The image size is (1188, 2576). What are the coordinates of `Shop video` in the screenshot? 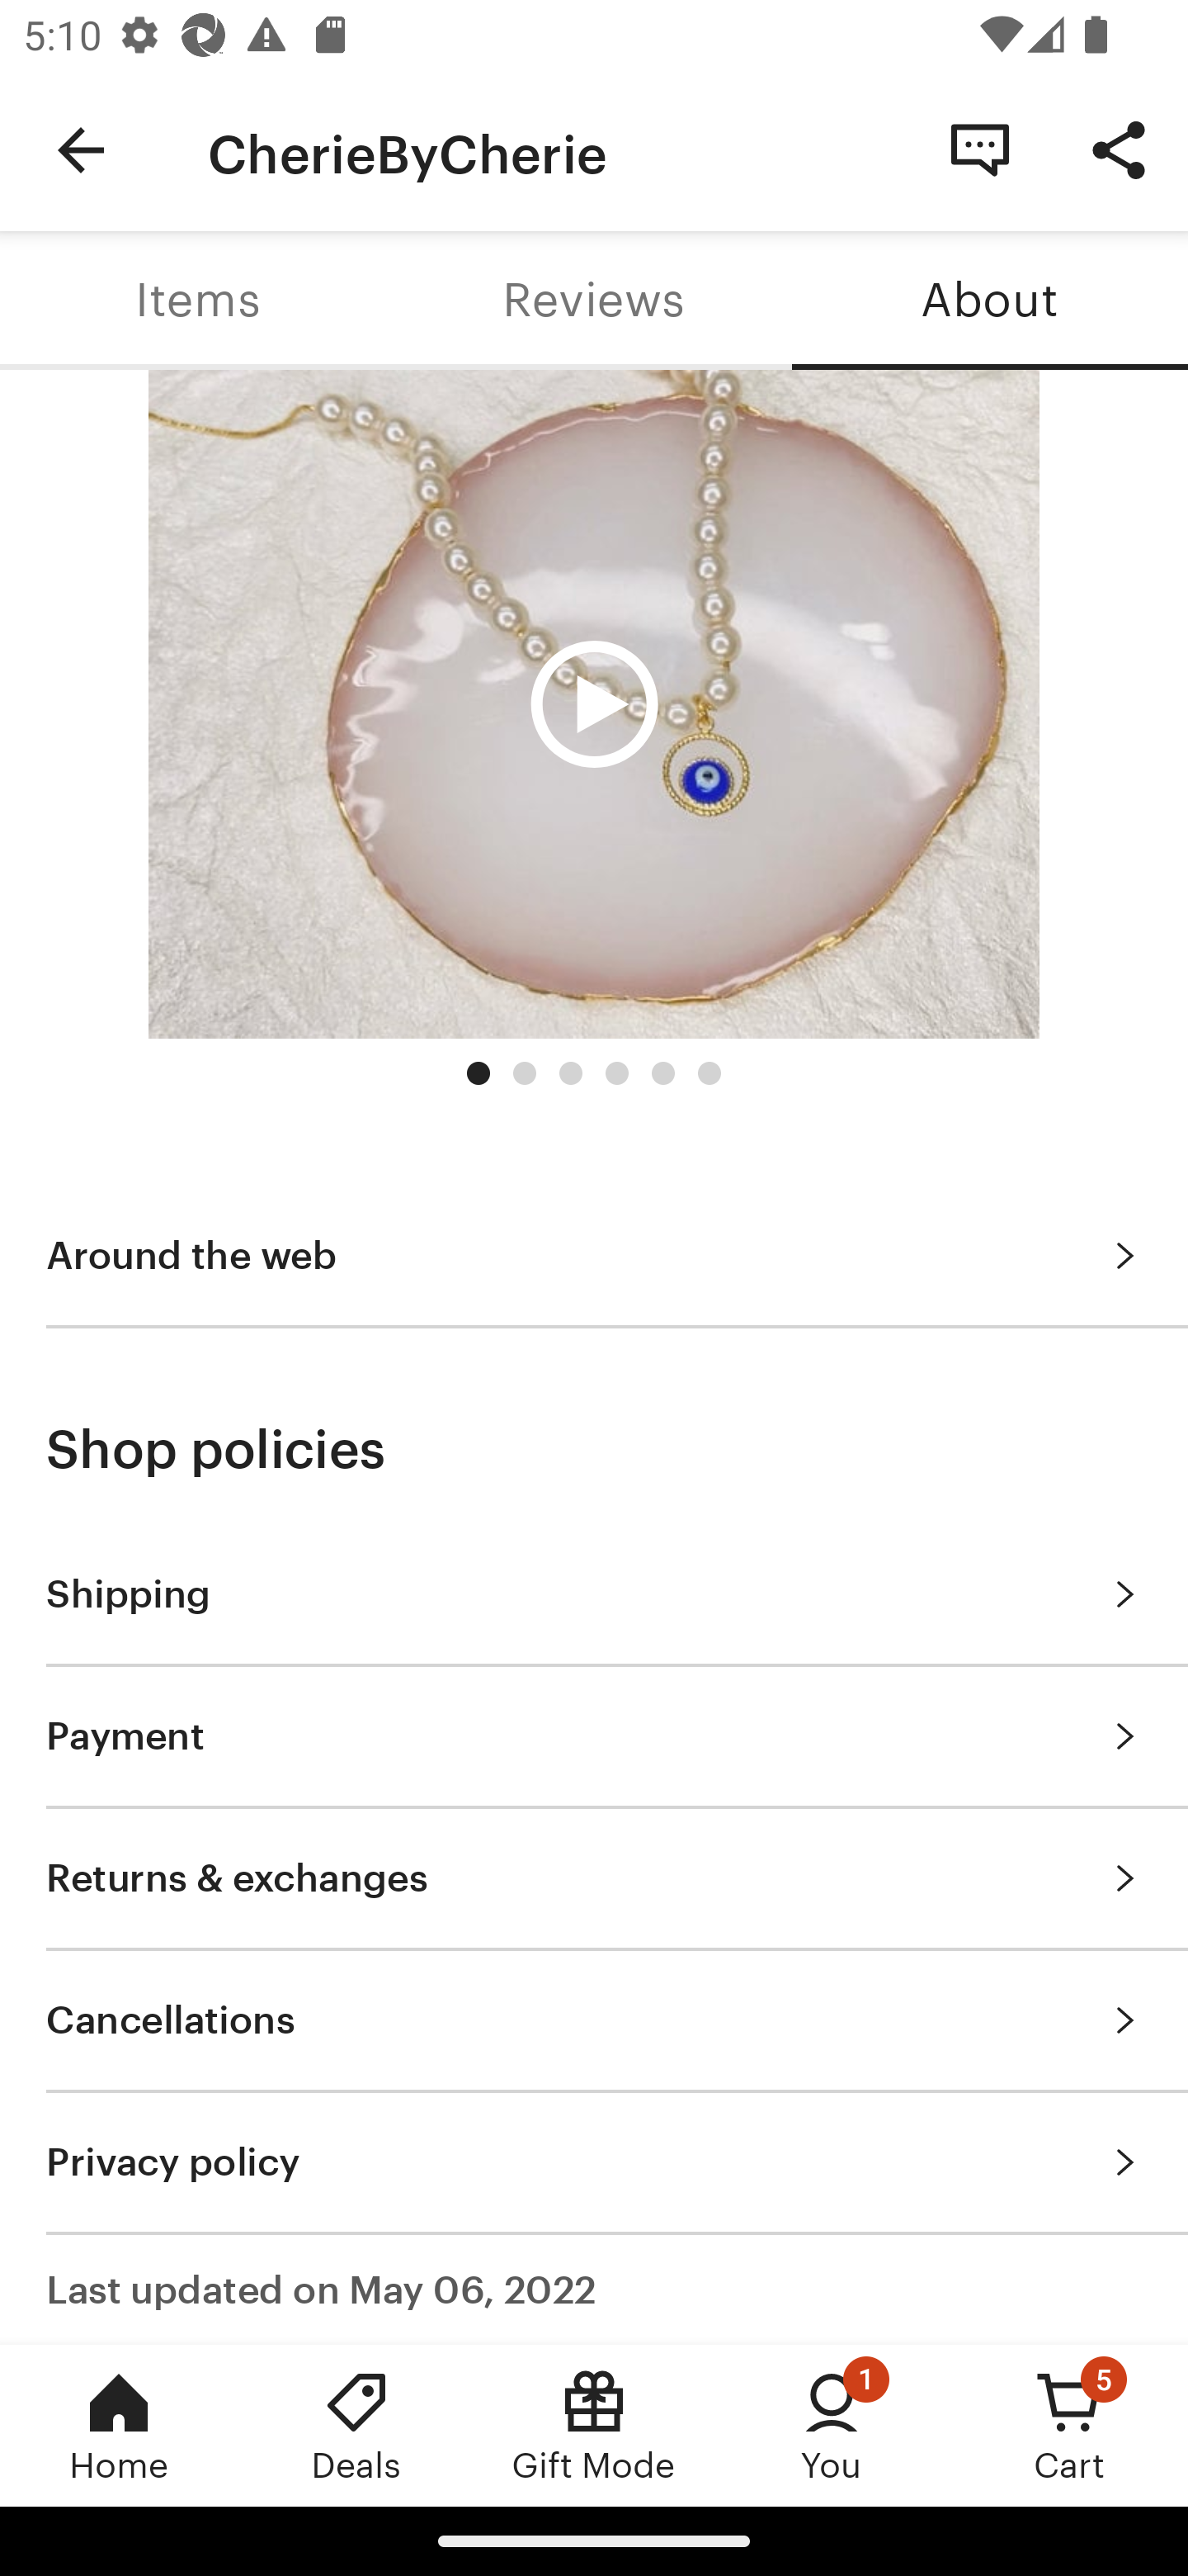 It's located at (594, 704).